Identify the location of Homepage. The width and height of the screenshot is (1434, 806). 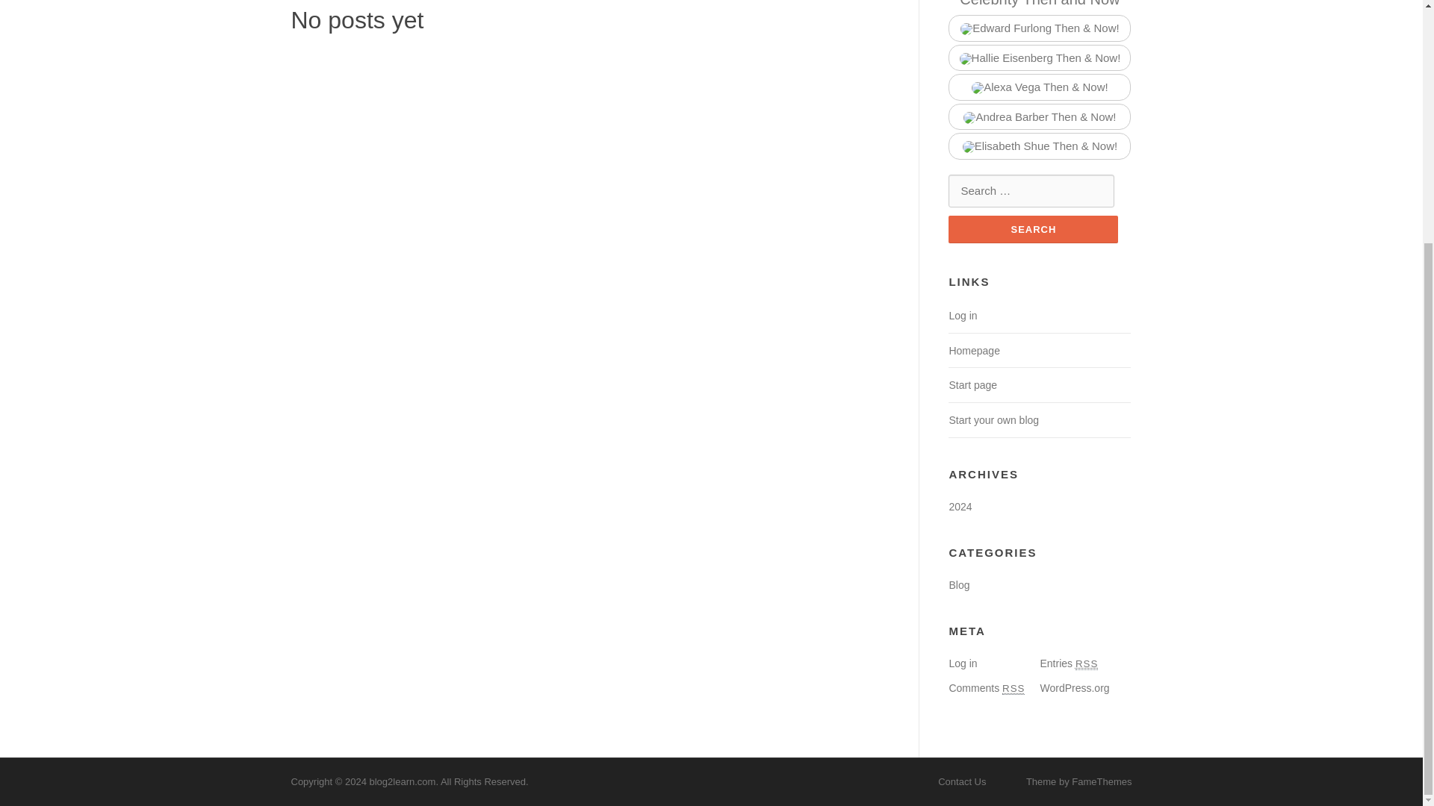
(974, 351).